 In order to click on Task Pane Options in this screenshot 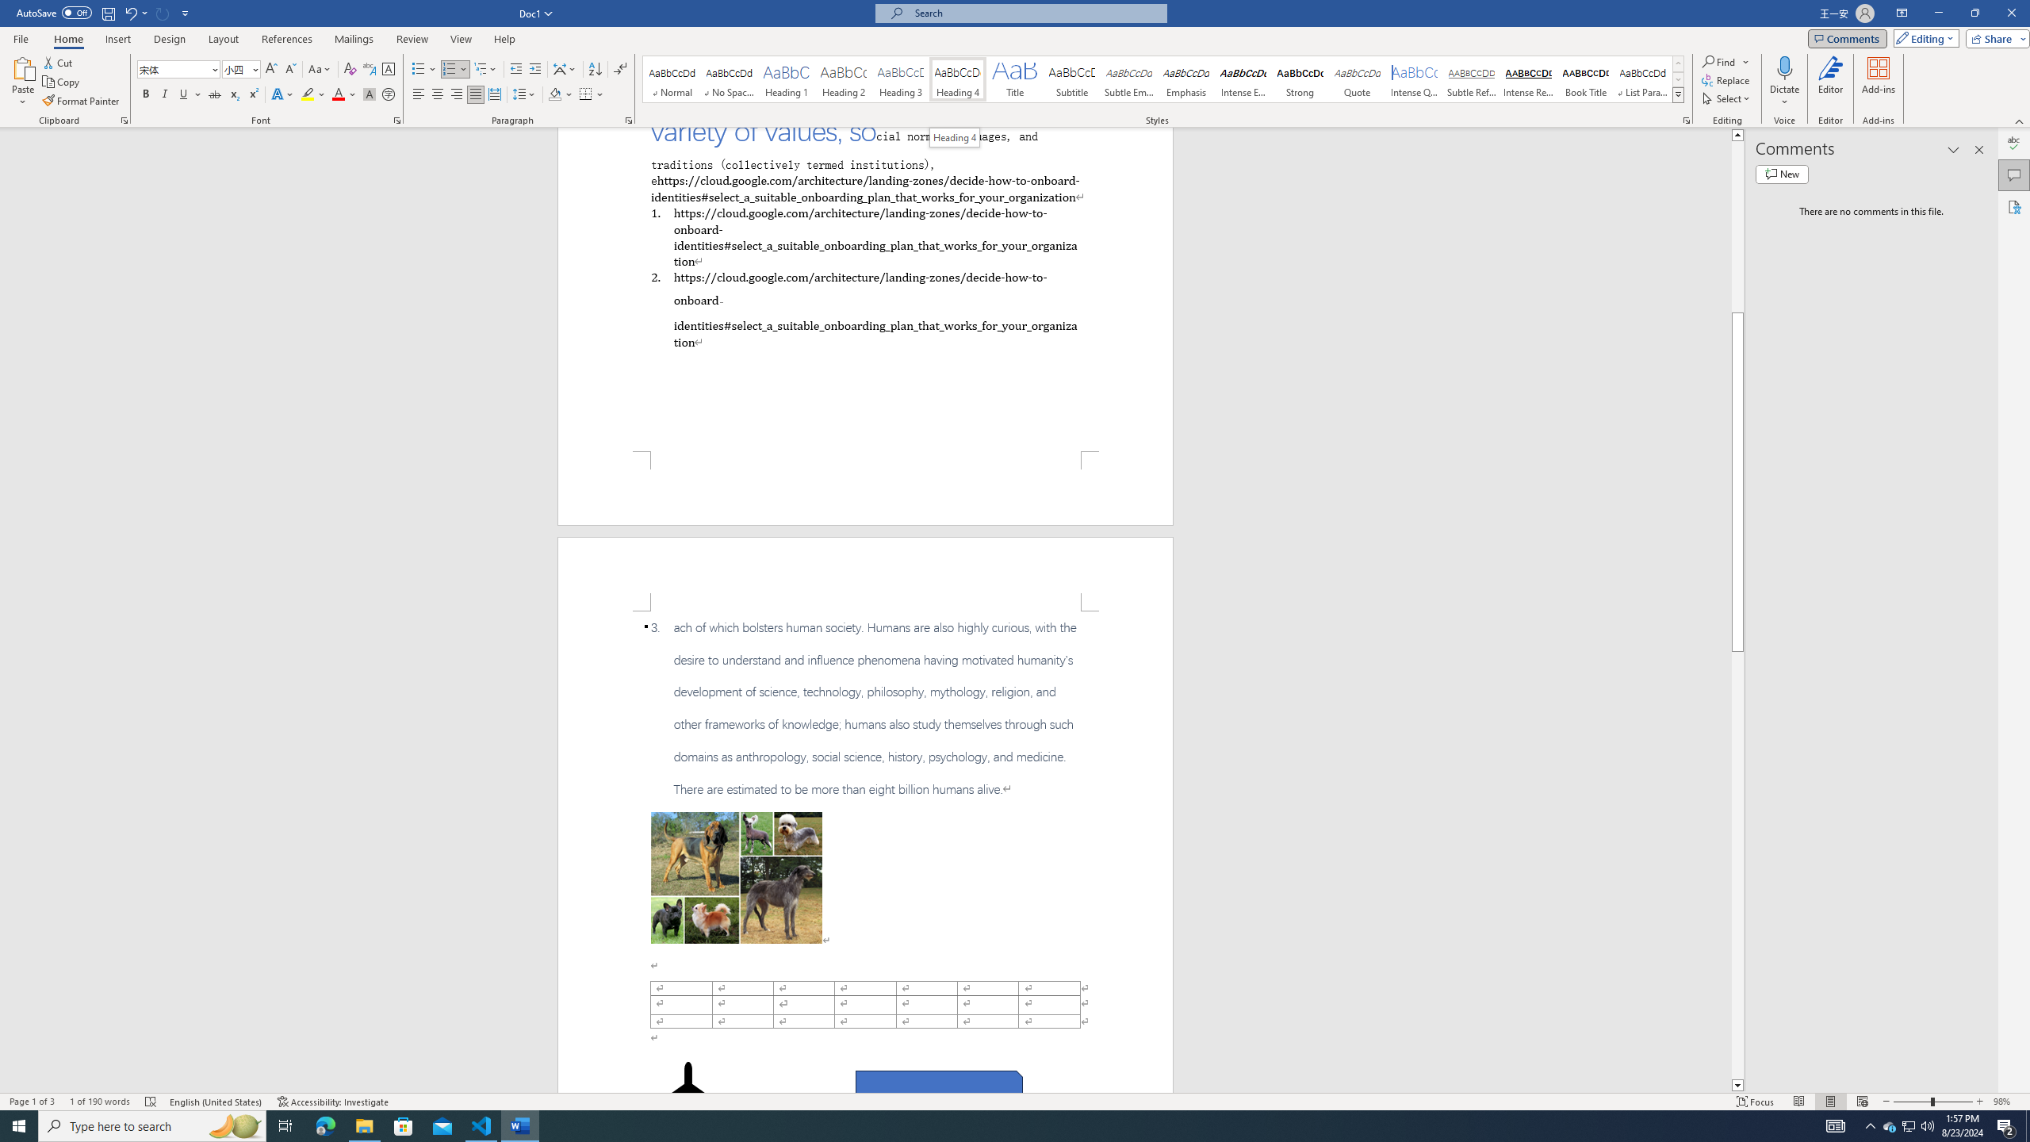, I will do `click(1954, 150)`.